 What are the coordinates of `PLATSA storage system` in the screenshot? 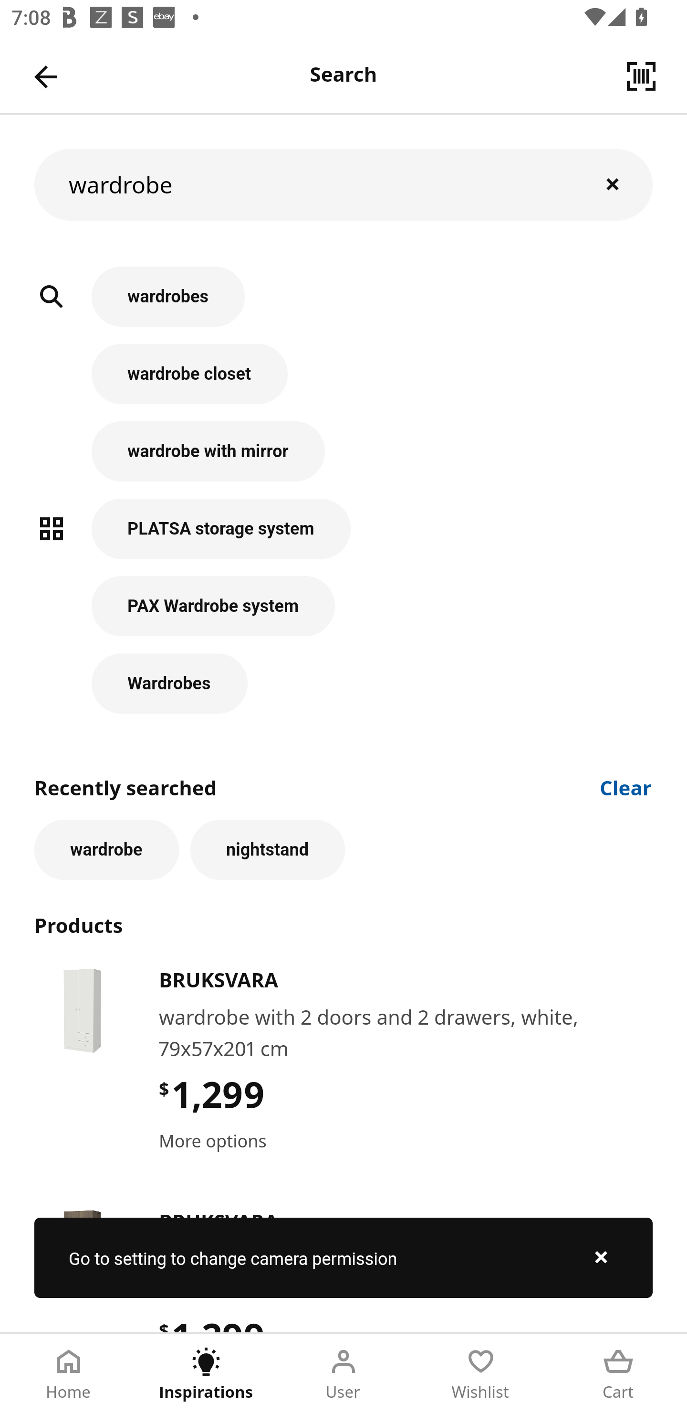 It's located at (343, 537).